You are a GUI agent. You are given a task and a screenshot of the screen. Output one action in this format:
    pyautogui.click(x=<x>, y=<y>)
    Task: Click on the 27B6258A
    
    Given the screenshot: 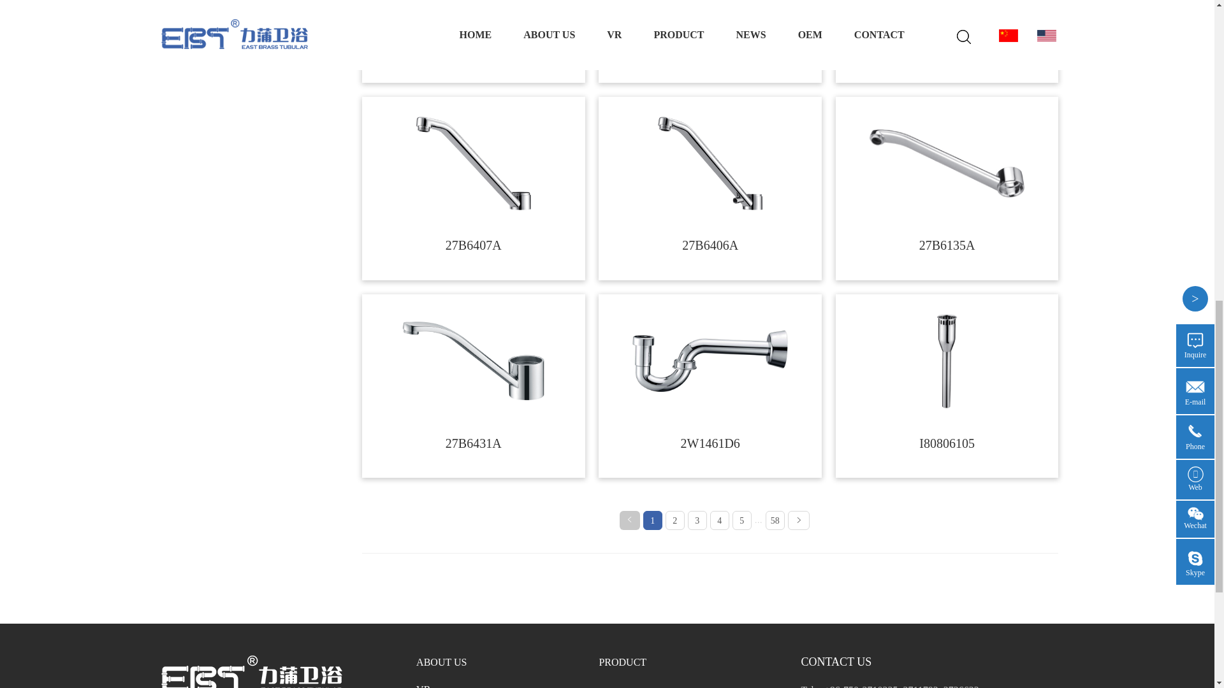 What is the action you would take?
    pyautogui.click(x=710, y=6)
    